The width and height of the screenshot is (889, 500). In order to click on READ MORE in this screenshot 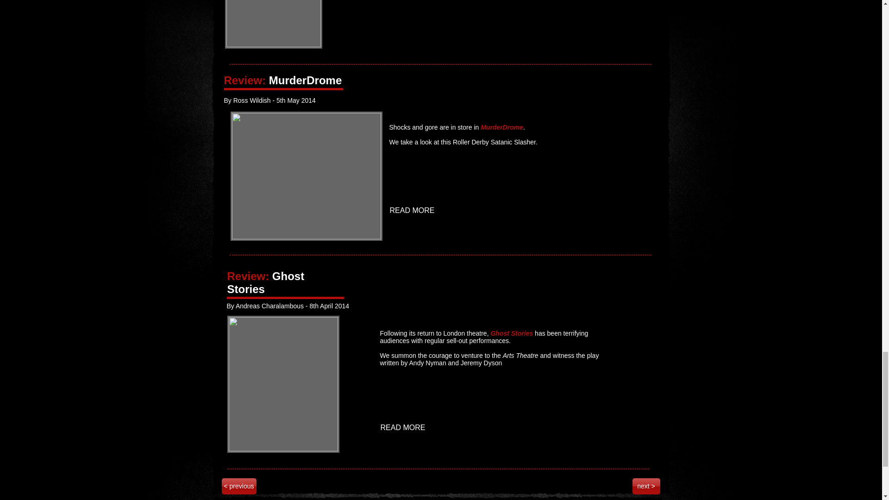, I will do `click(404, 428)`.